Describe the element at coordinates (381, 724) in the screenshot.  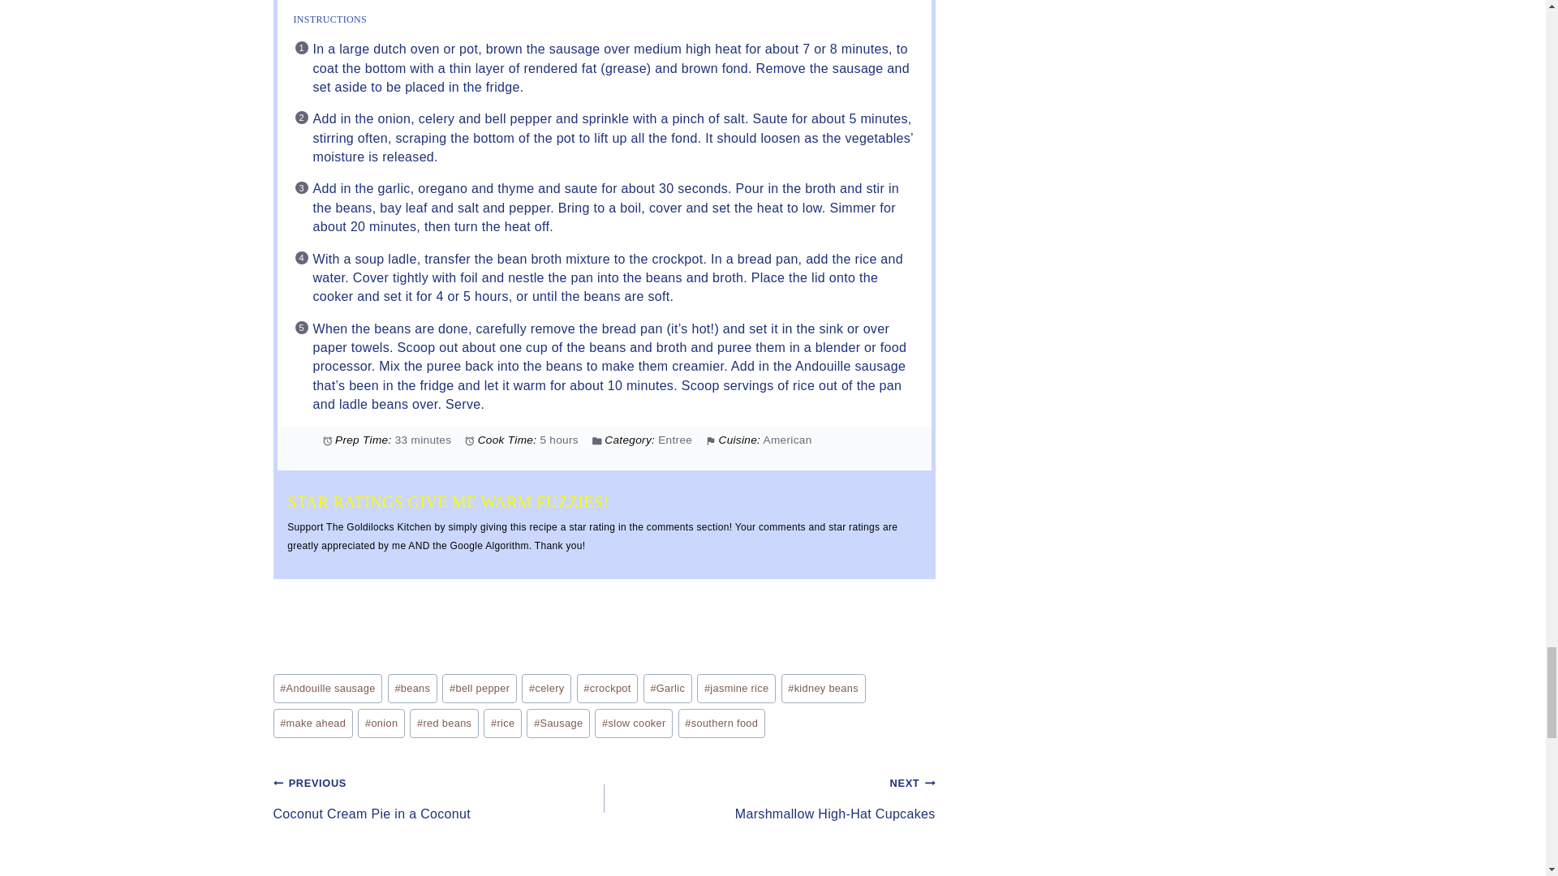
I see `onion` at that location.